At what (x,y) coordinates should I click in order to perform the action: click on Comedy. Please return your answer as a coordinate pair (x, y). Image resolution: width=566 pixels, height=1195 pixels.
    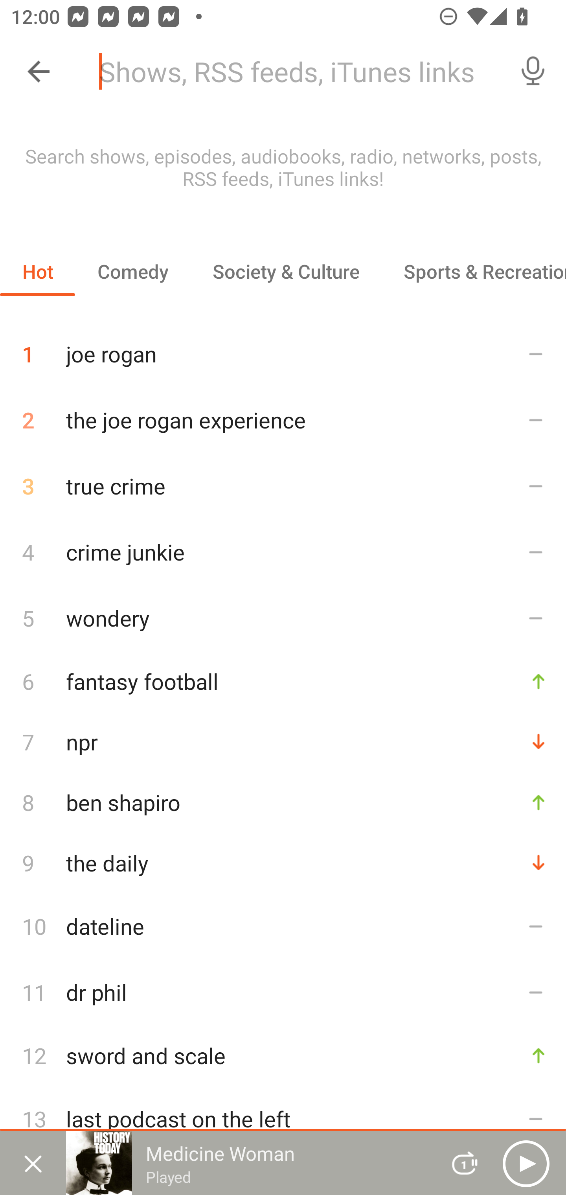
    Looking at the image, I should click on (132, 271).